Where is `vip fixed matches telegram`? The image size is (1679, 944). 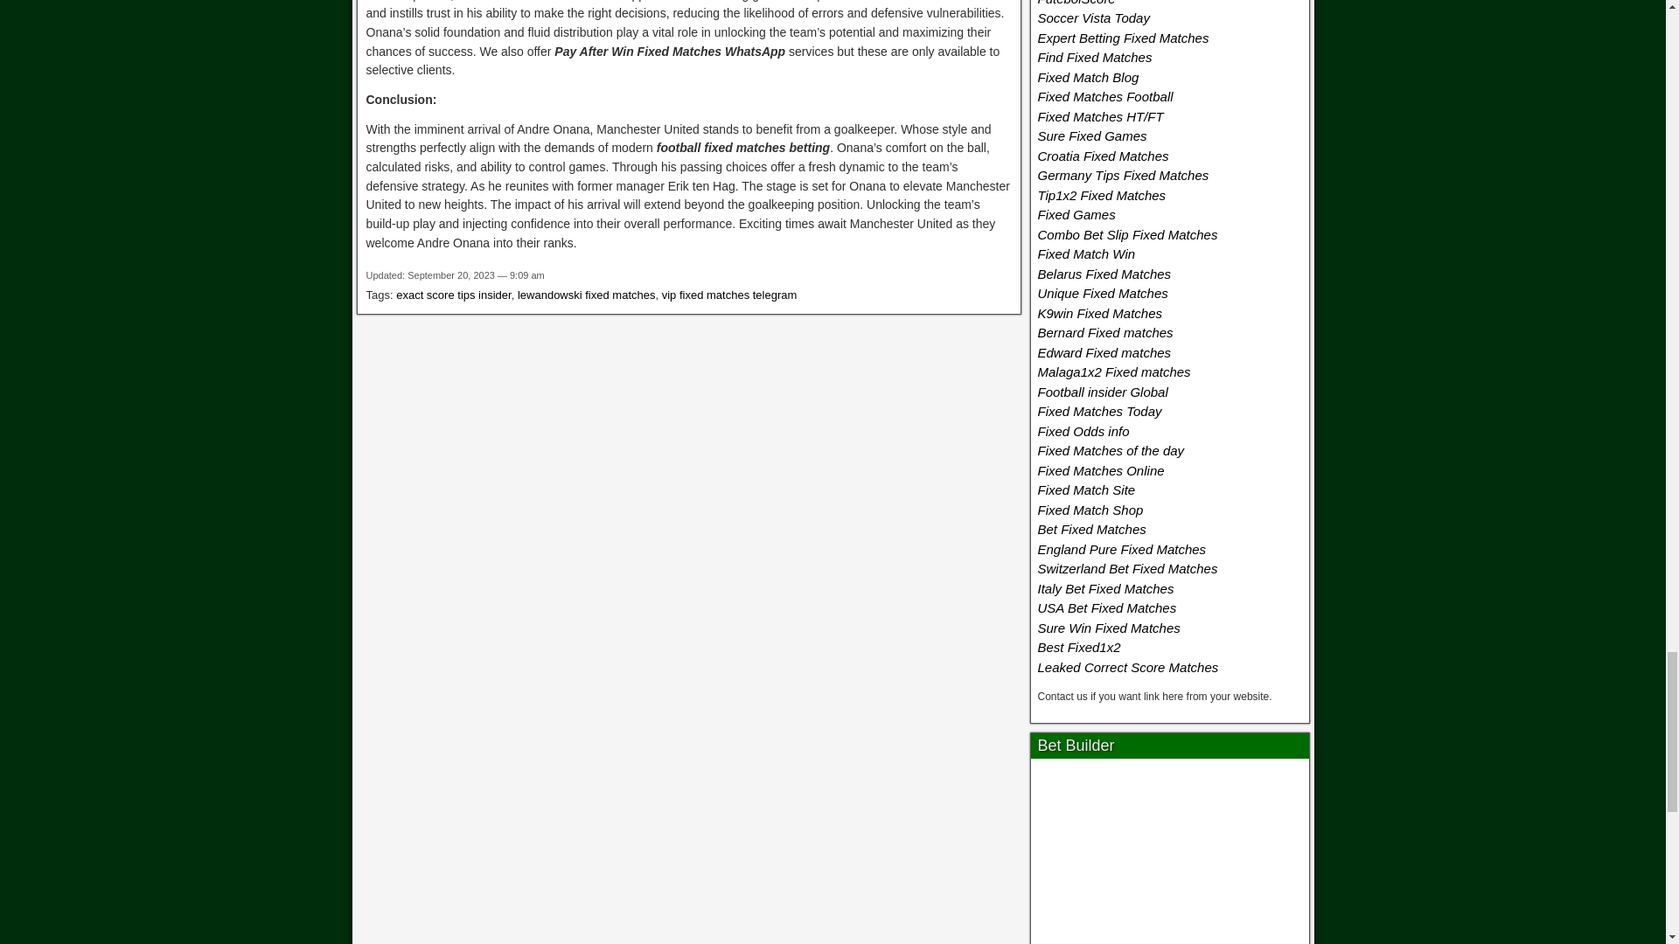 vip fixed matches telegram is located at coordinates (729, 295).